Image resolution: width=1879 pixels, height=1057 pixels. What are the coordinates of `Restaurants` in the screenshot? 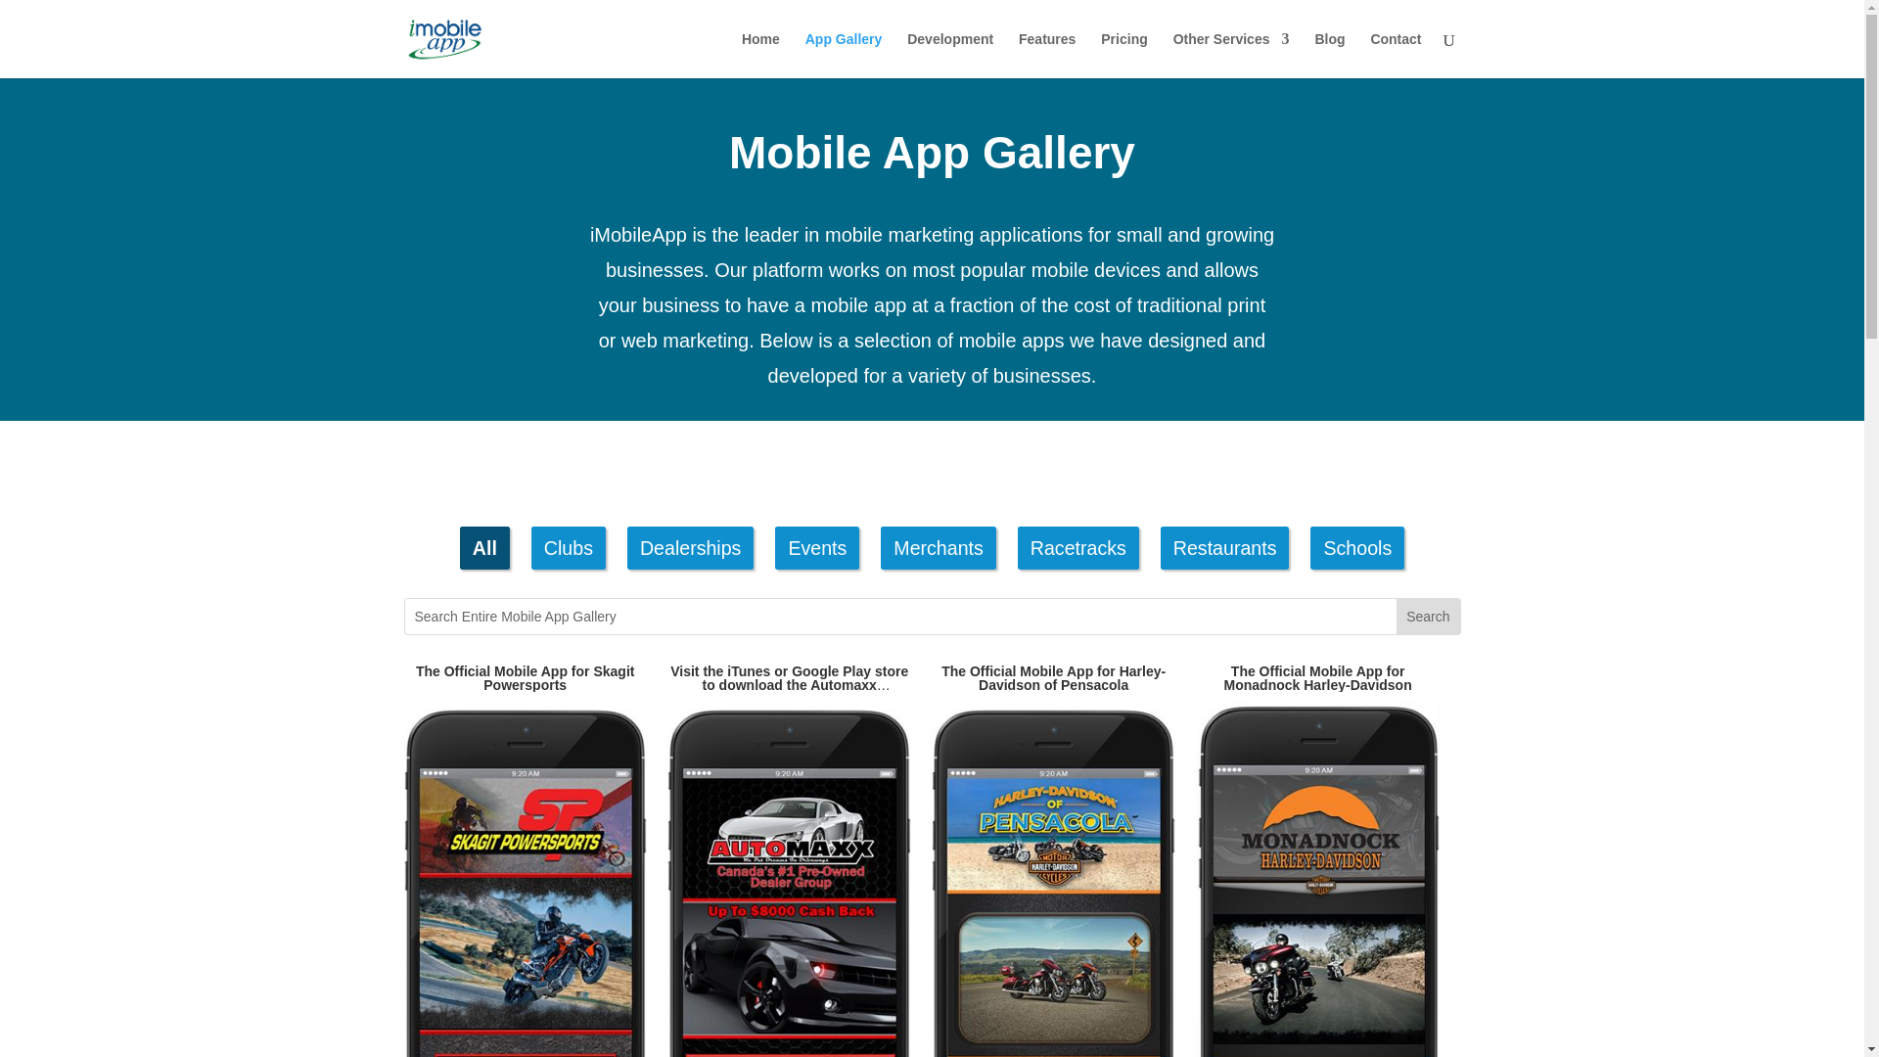 It's located at (1225, 548).